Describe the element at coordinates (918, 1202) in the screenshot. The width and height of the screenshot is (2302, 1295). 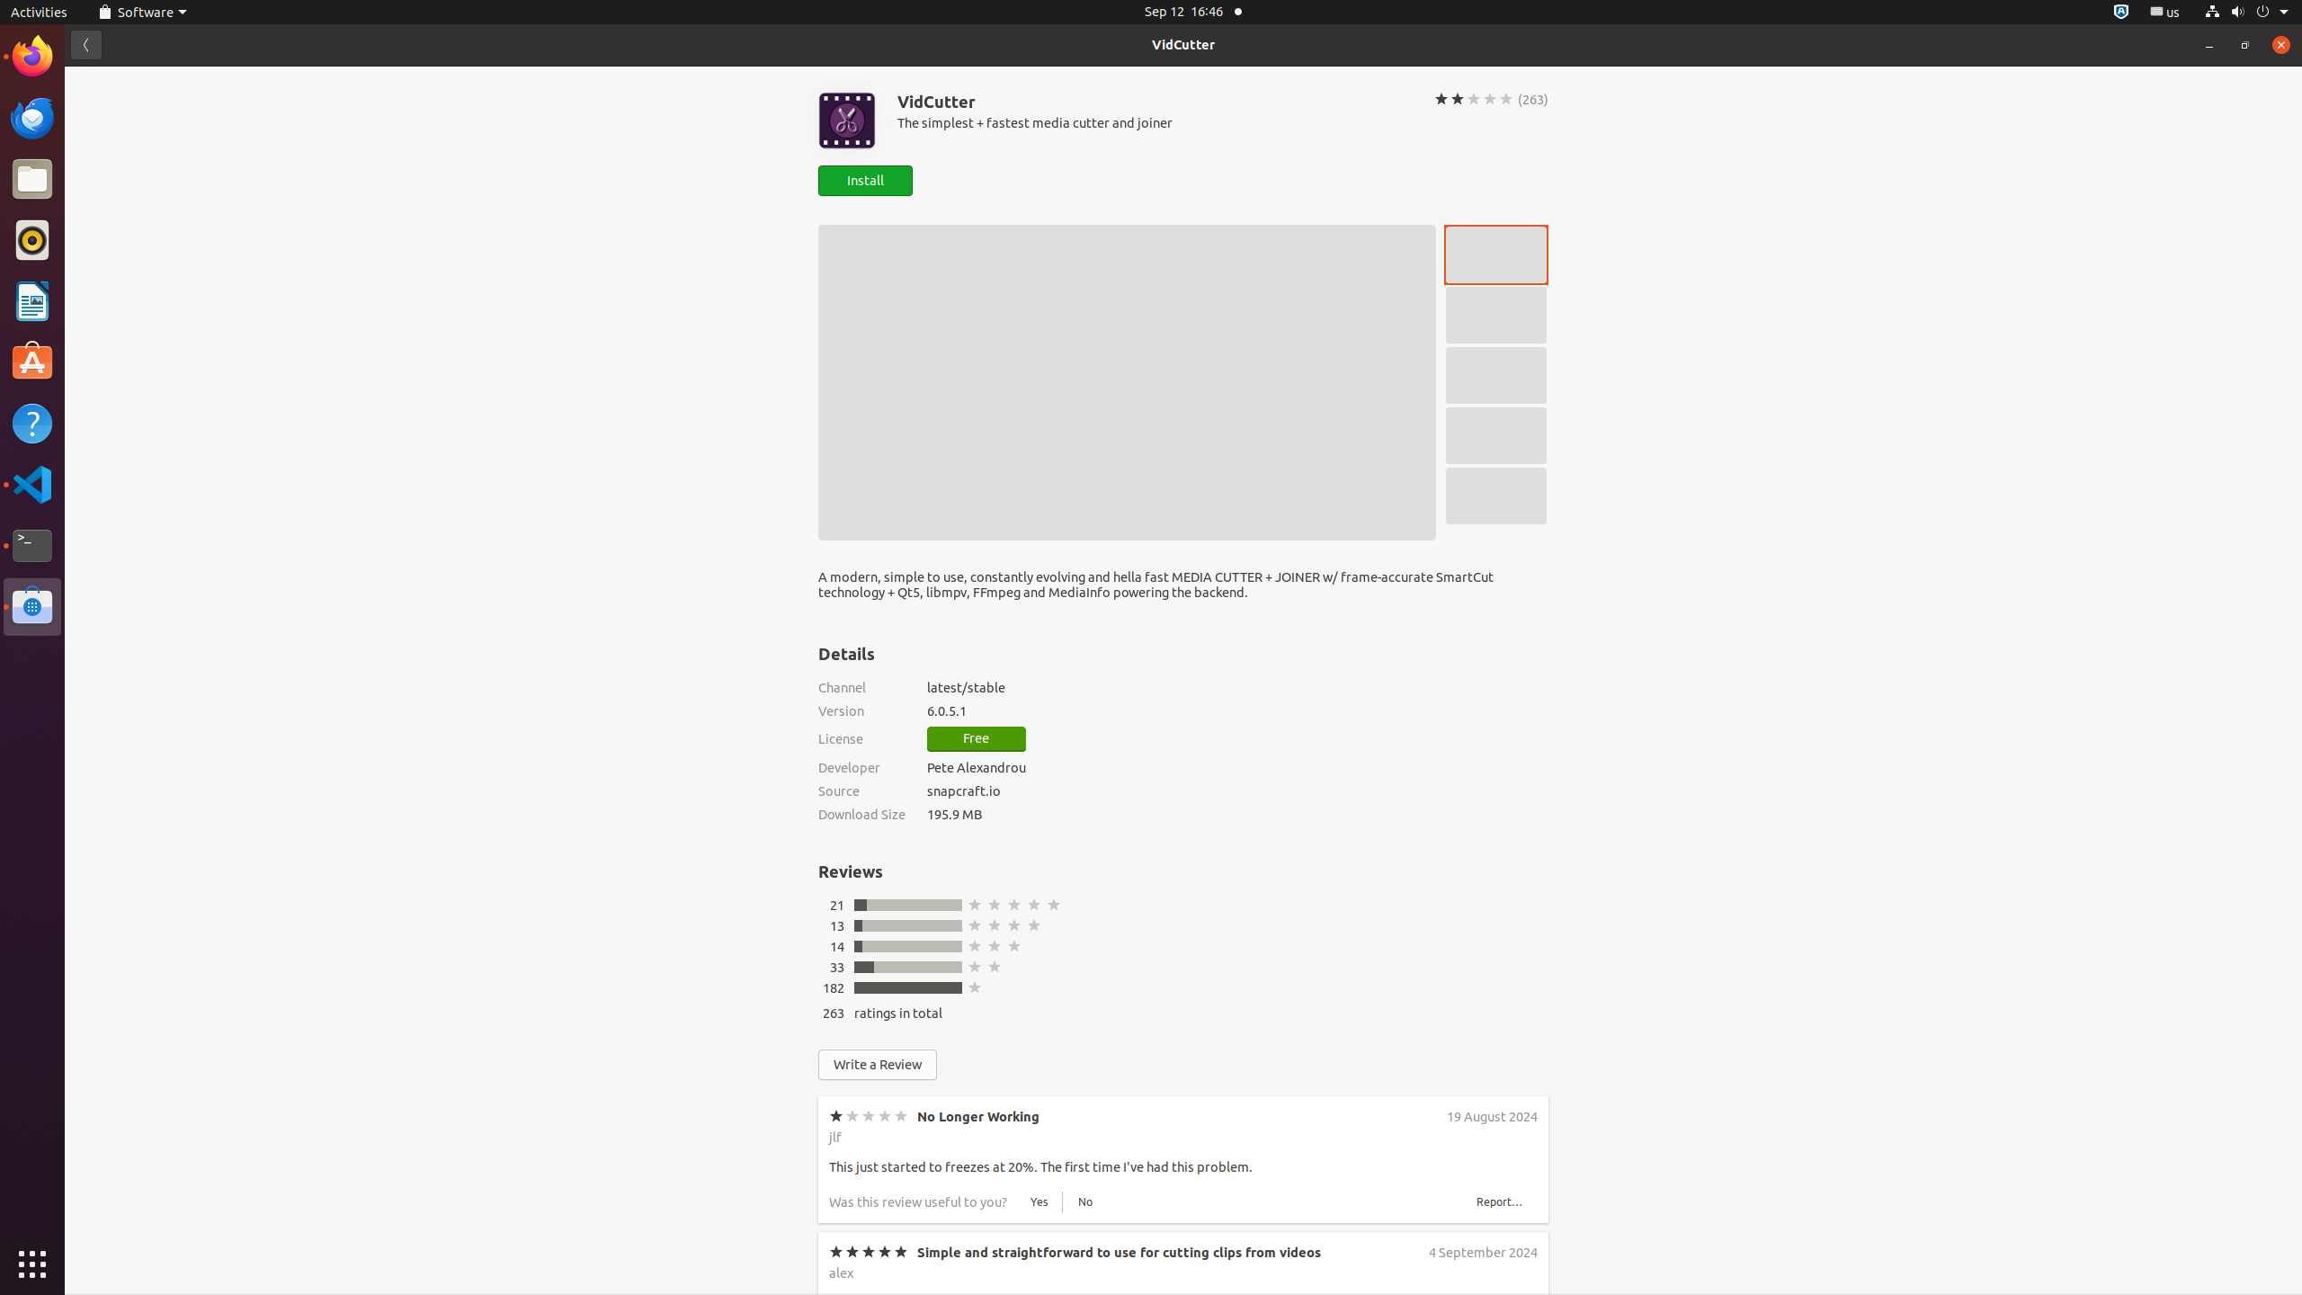
I see `Was this review useful to you?` at that location.